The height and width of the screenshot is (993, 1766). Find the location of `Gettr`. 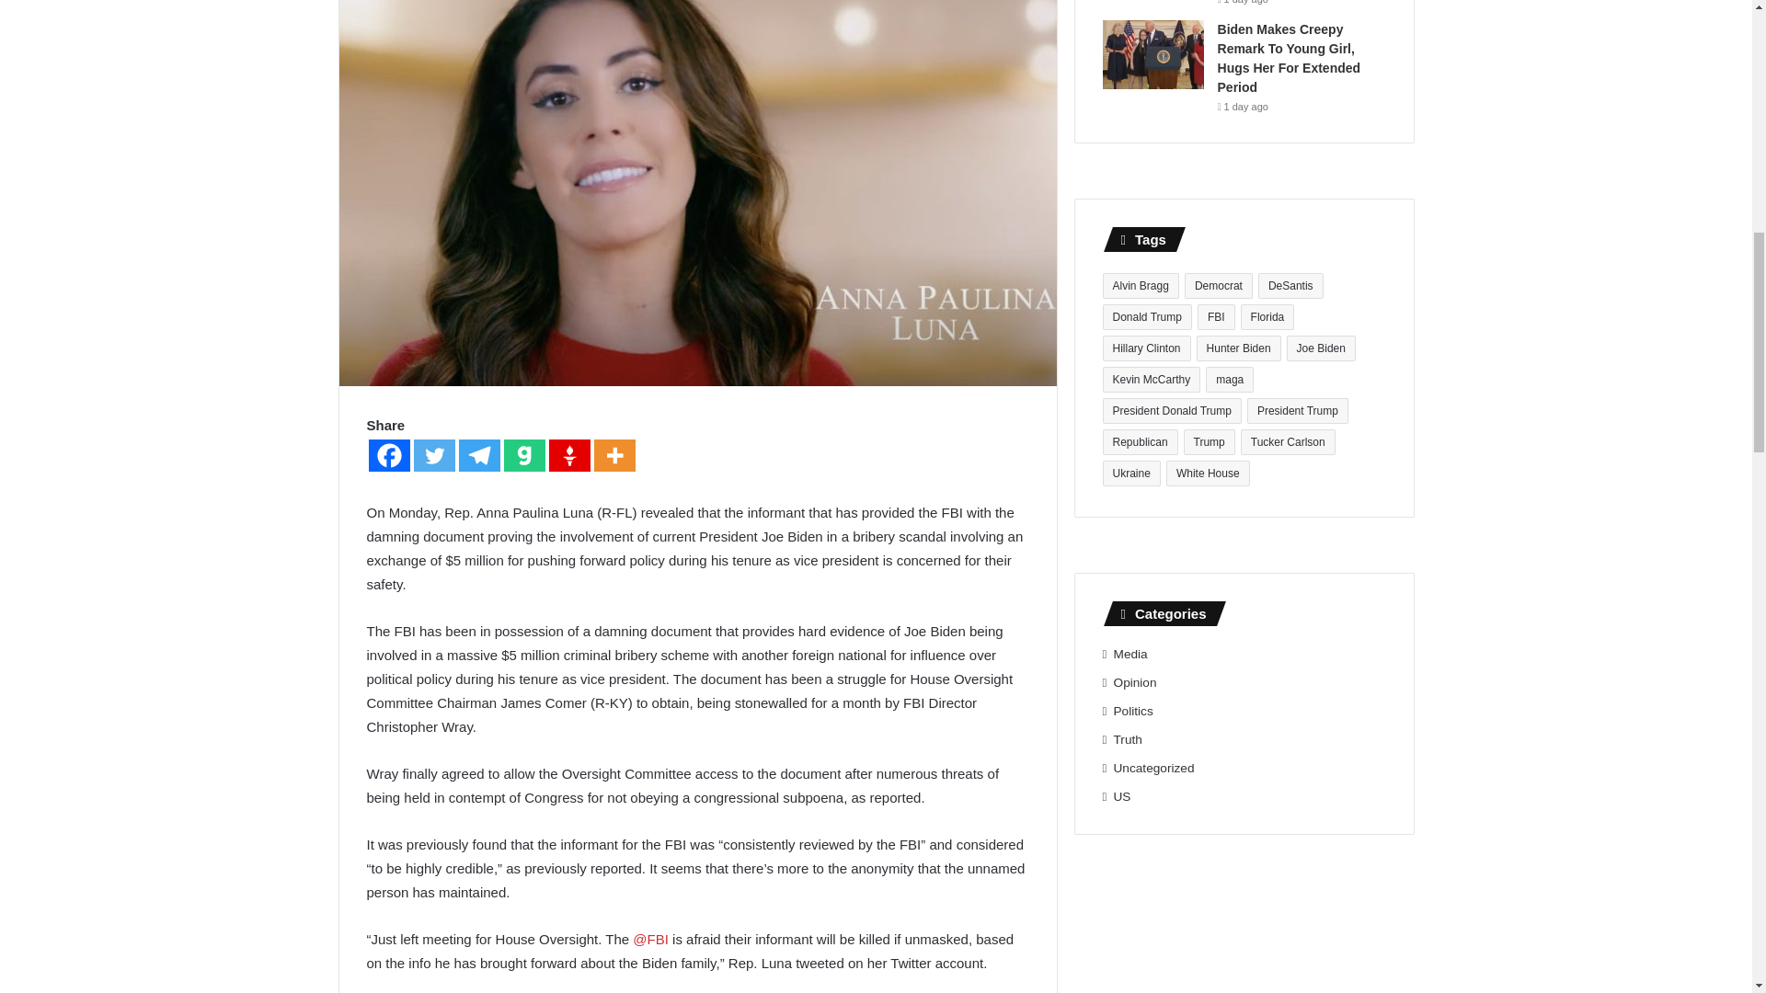

Gettr is located at coordinates (568, 456).